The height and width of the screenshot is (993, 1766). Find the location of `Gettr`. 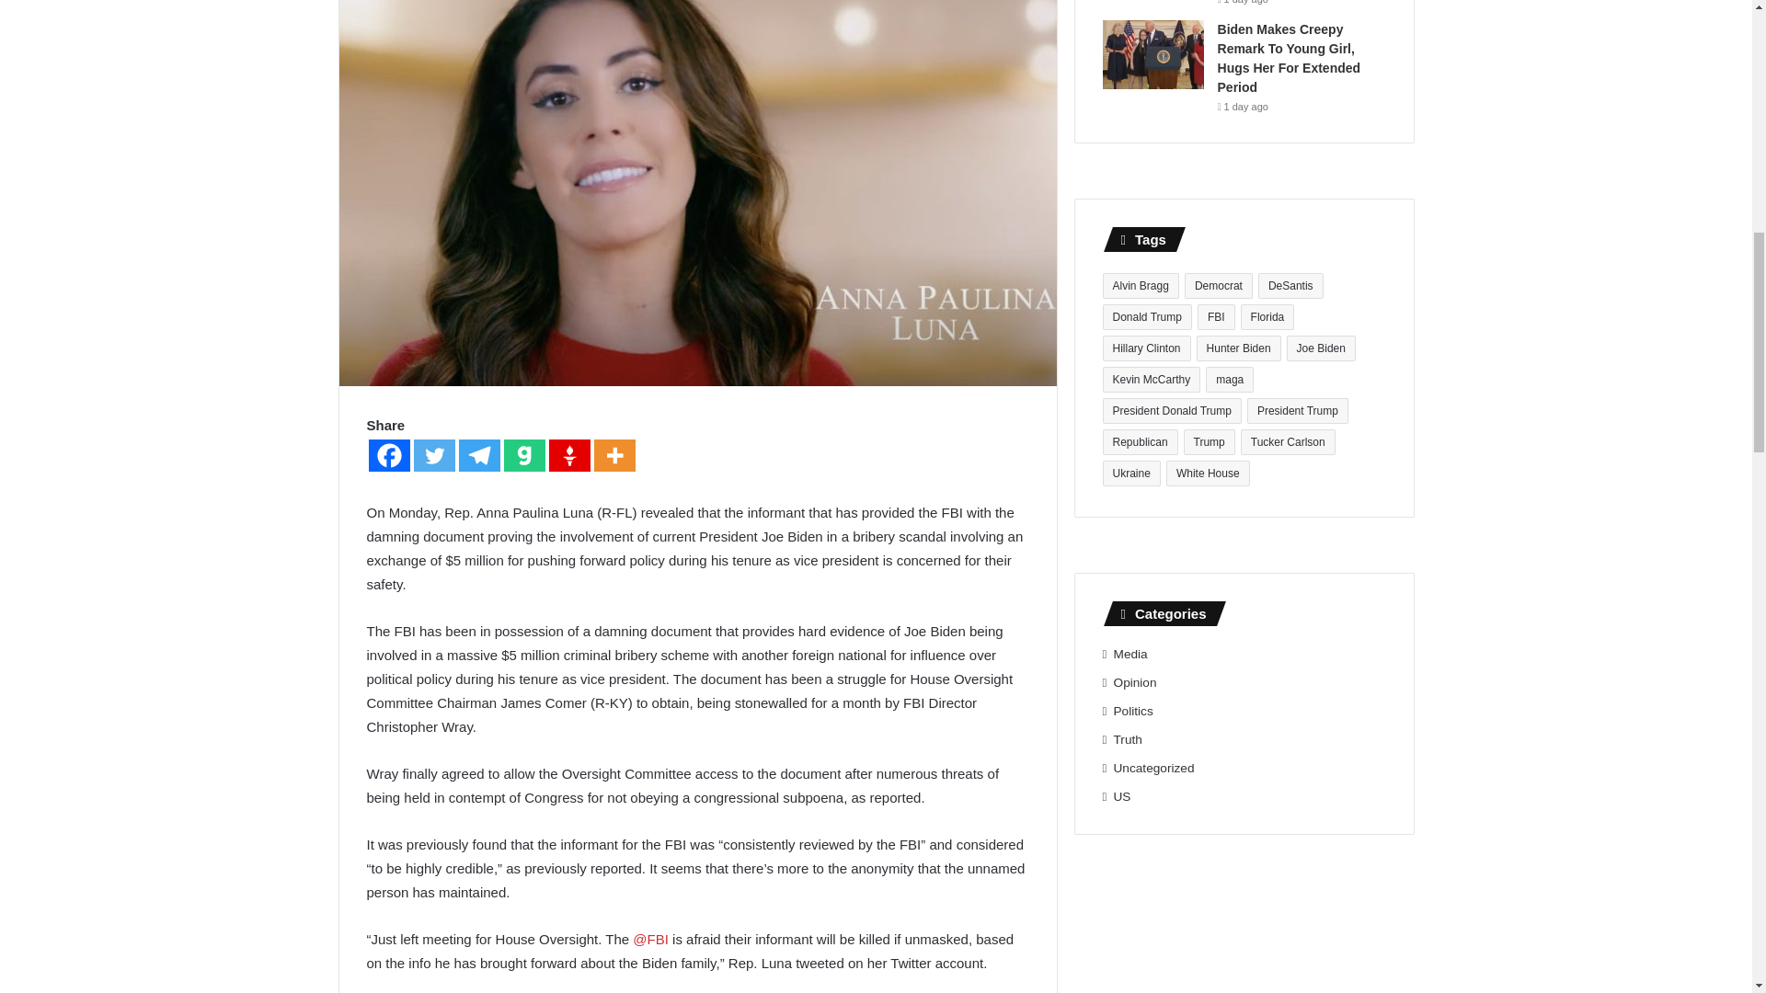

Gettr is located at coordinates (568, 456).